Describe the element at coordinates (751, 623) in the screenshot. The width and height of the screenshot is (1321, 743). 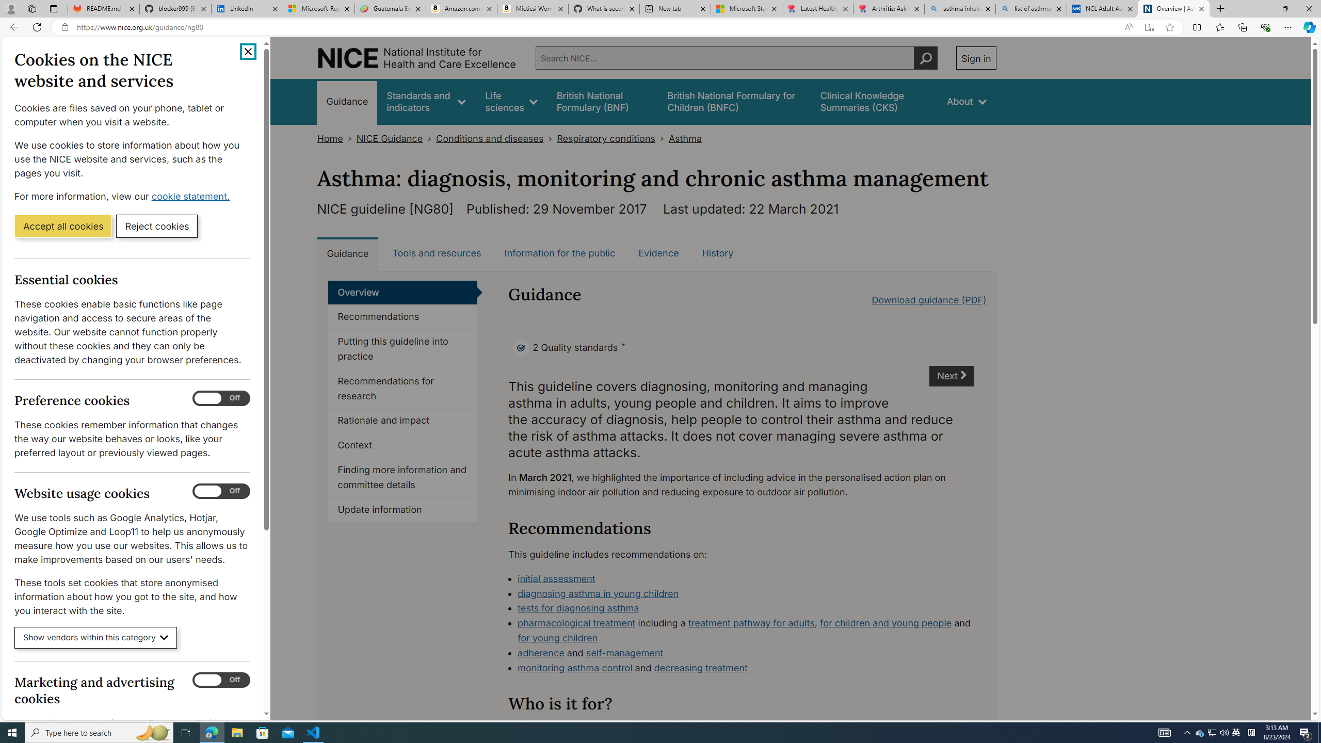
I see `treatment pathway for adults` at that location.